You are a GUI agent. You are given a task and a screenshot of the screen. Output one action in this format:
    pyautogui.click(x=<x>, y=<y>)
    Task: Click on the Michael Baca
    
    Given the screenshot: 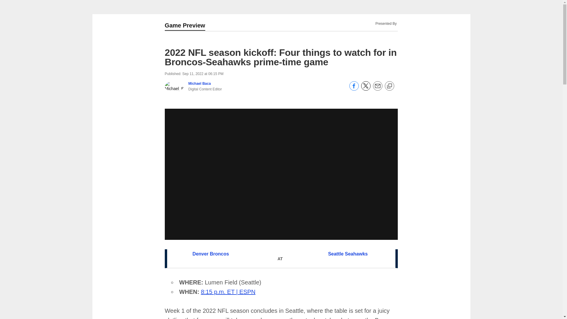 What is the action you would take?
    pyautogui.click(x=200, y=84)
    